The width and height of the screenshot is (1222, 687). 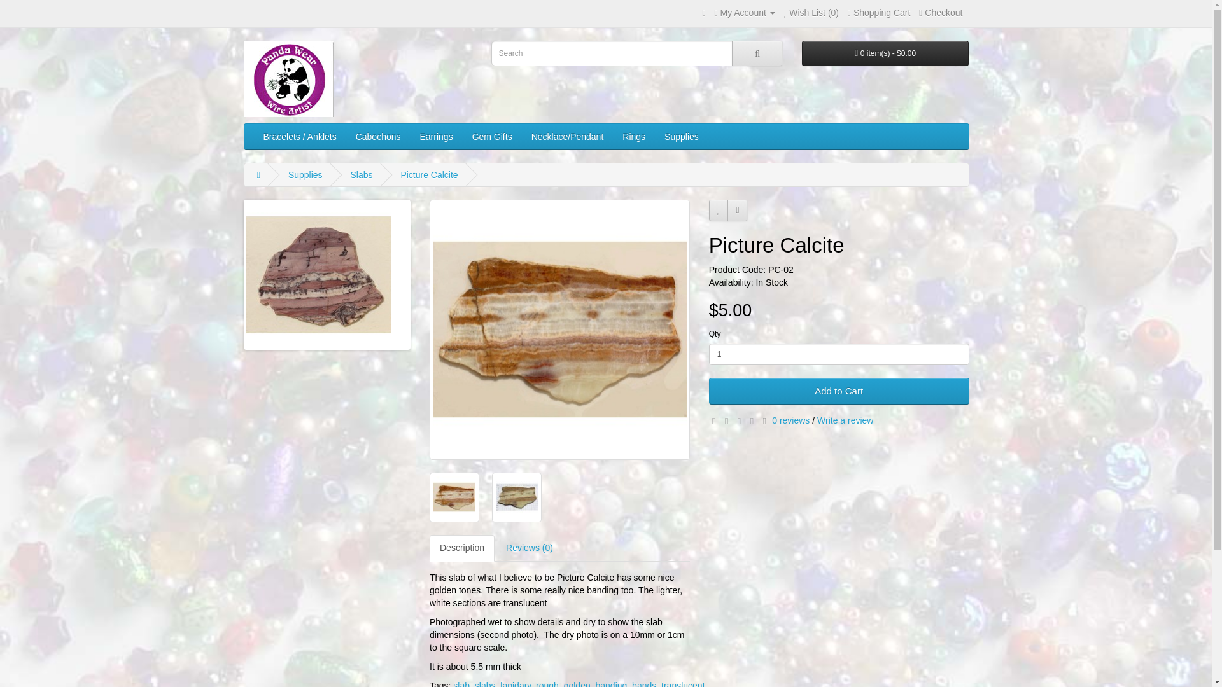 I want to click on Slabs, so click(x=361, y=174).